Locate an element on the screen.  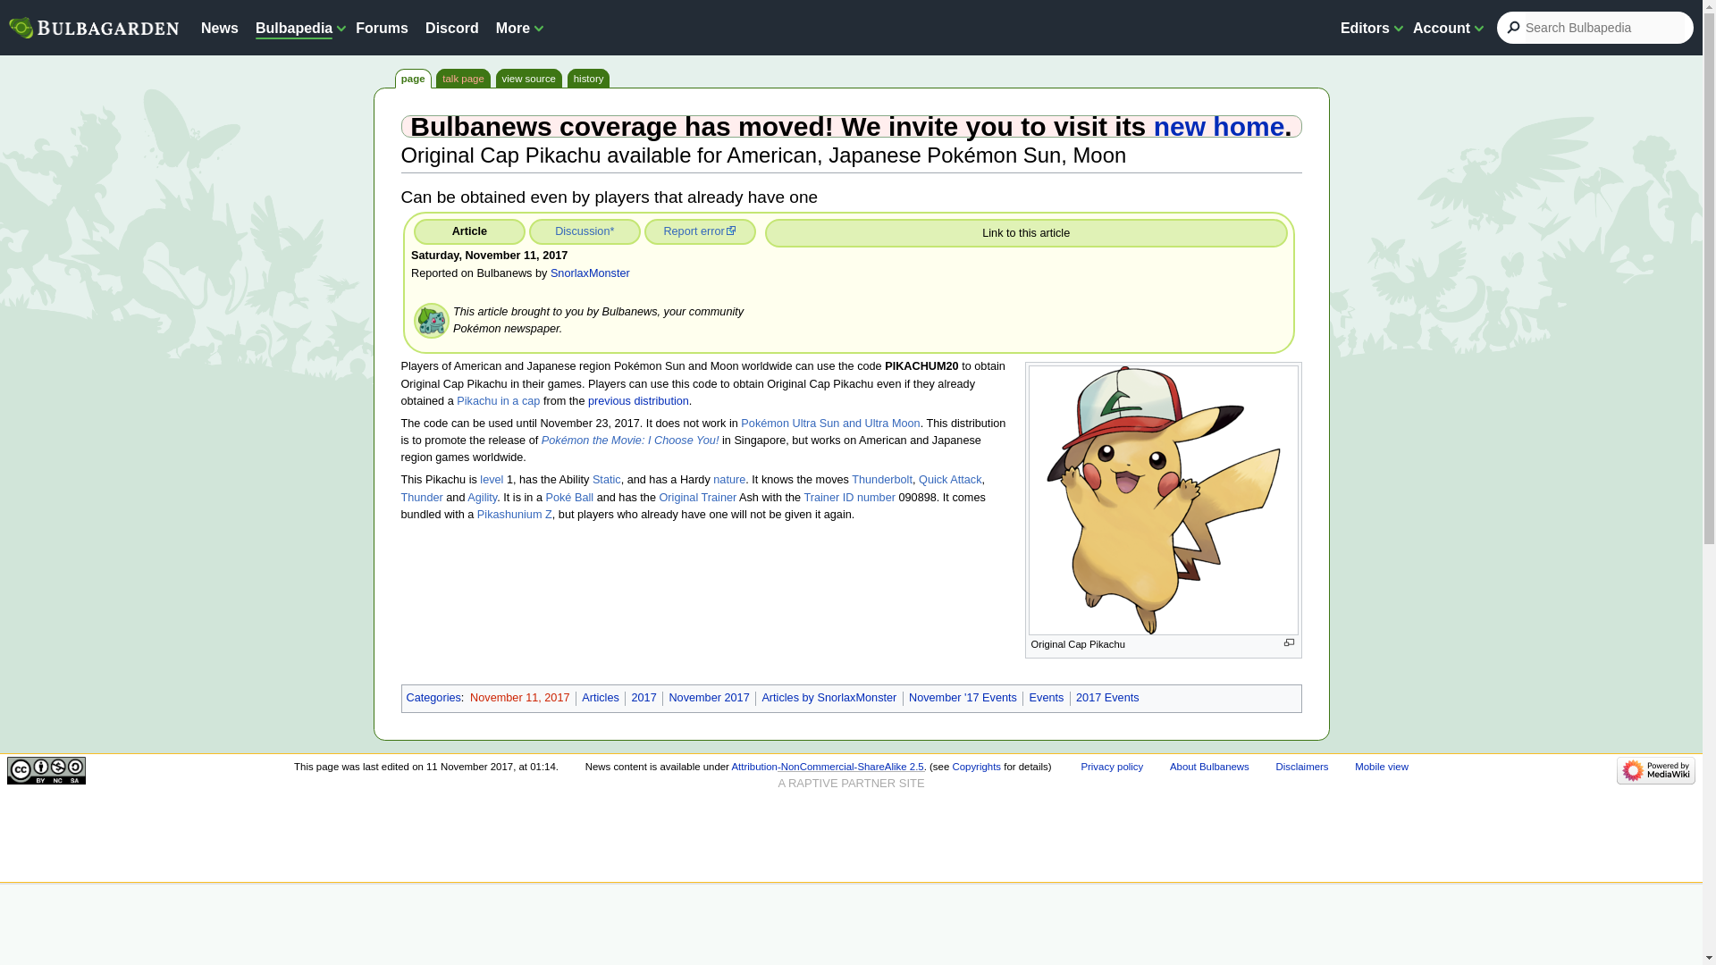
bp:M20 is located at coordinates (630, 441).